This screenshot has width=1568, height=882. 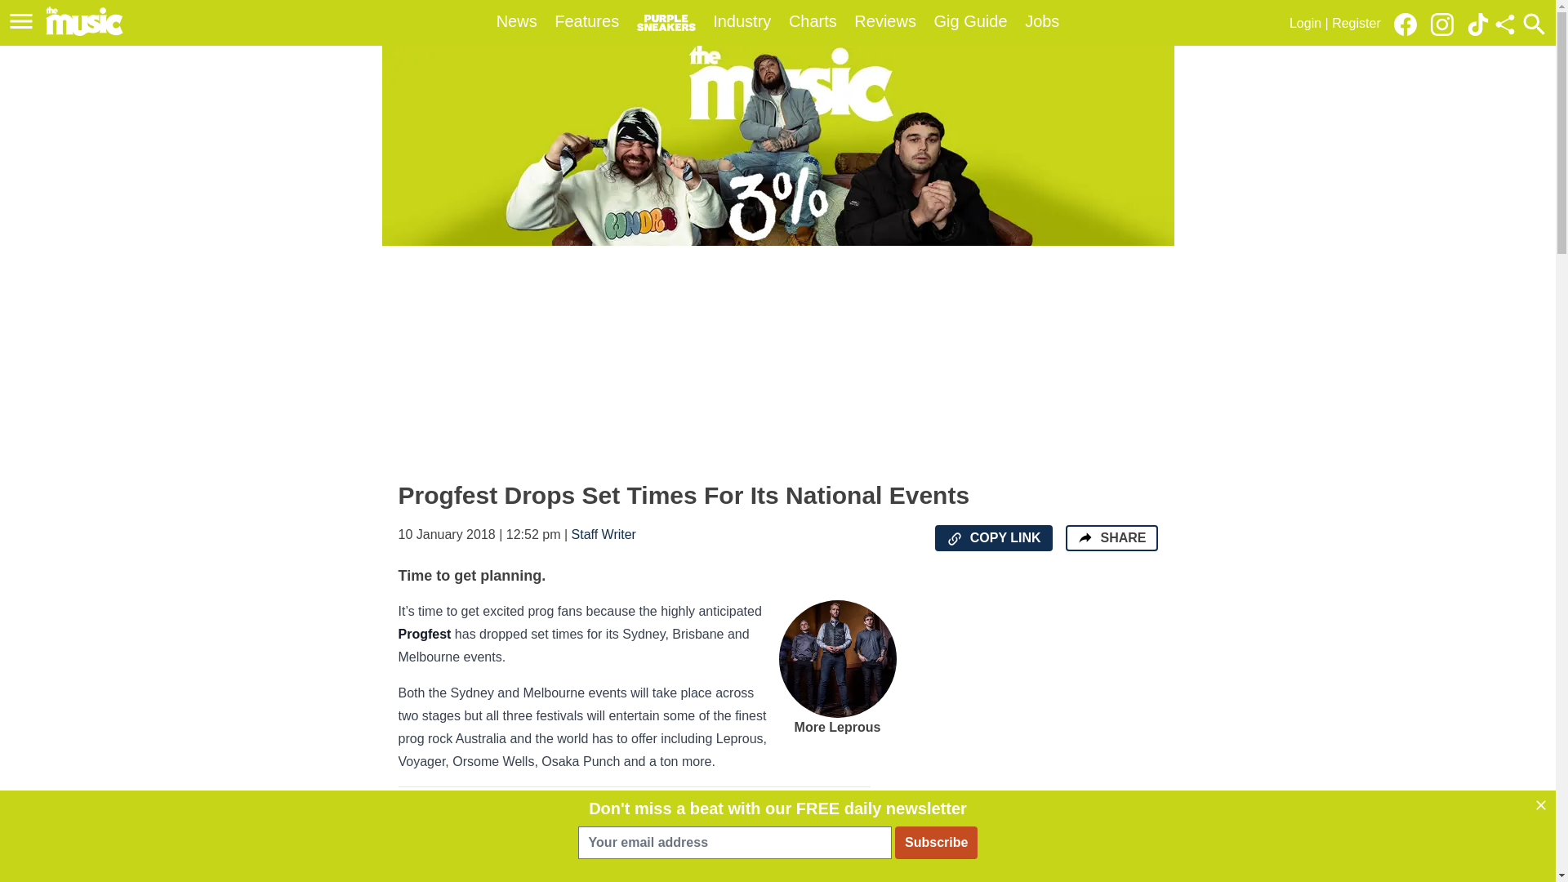 I want to click on Open the site search menu, so click(x=1534, y=24).